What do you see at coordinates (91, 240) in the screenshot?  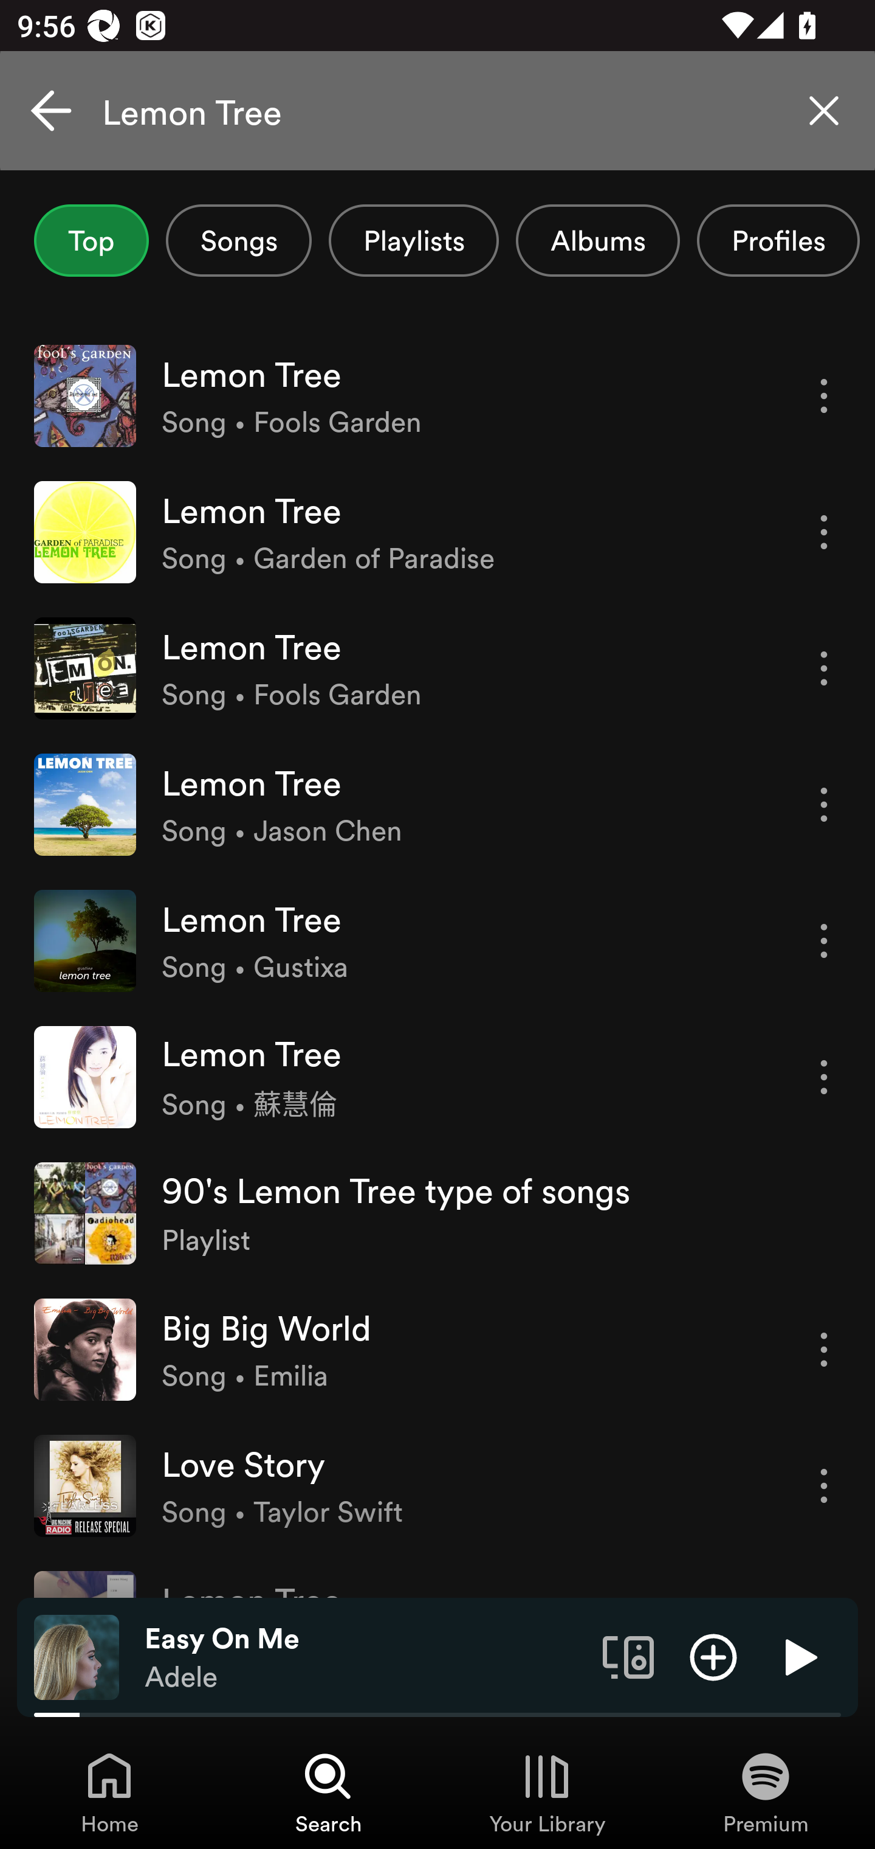 I see `Top` at bounding box center [91, 240].